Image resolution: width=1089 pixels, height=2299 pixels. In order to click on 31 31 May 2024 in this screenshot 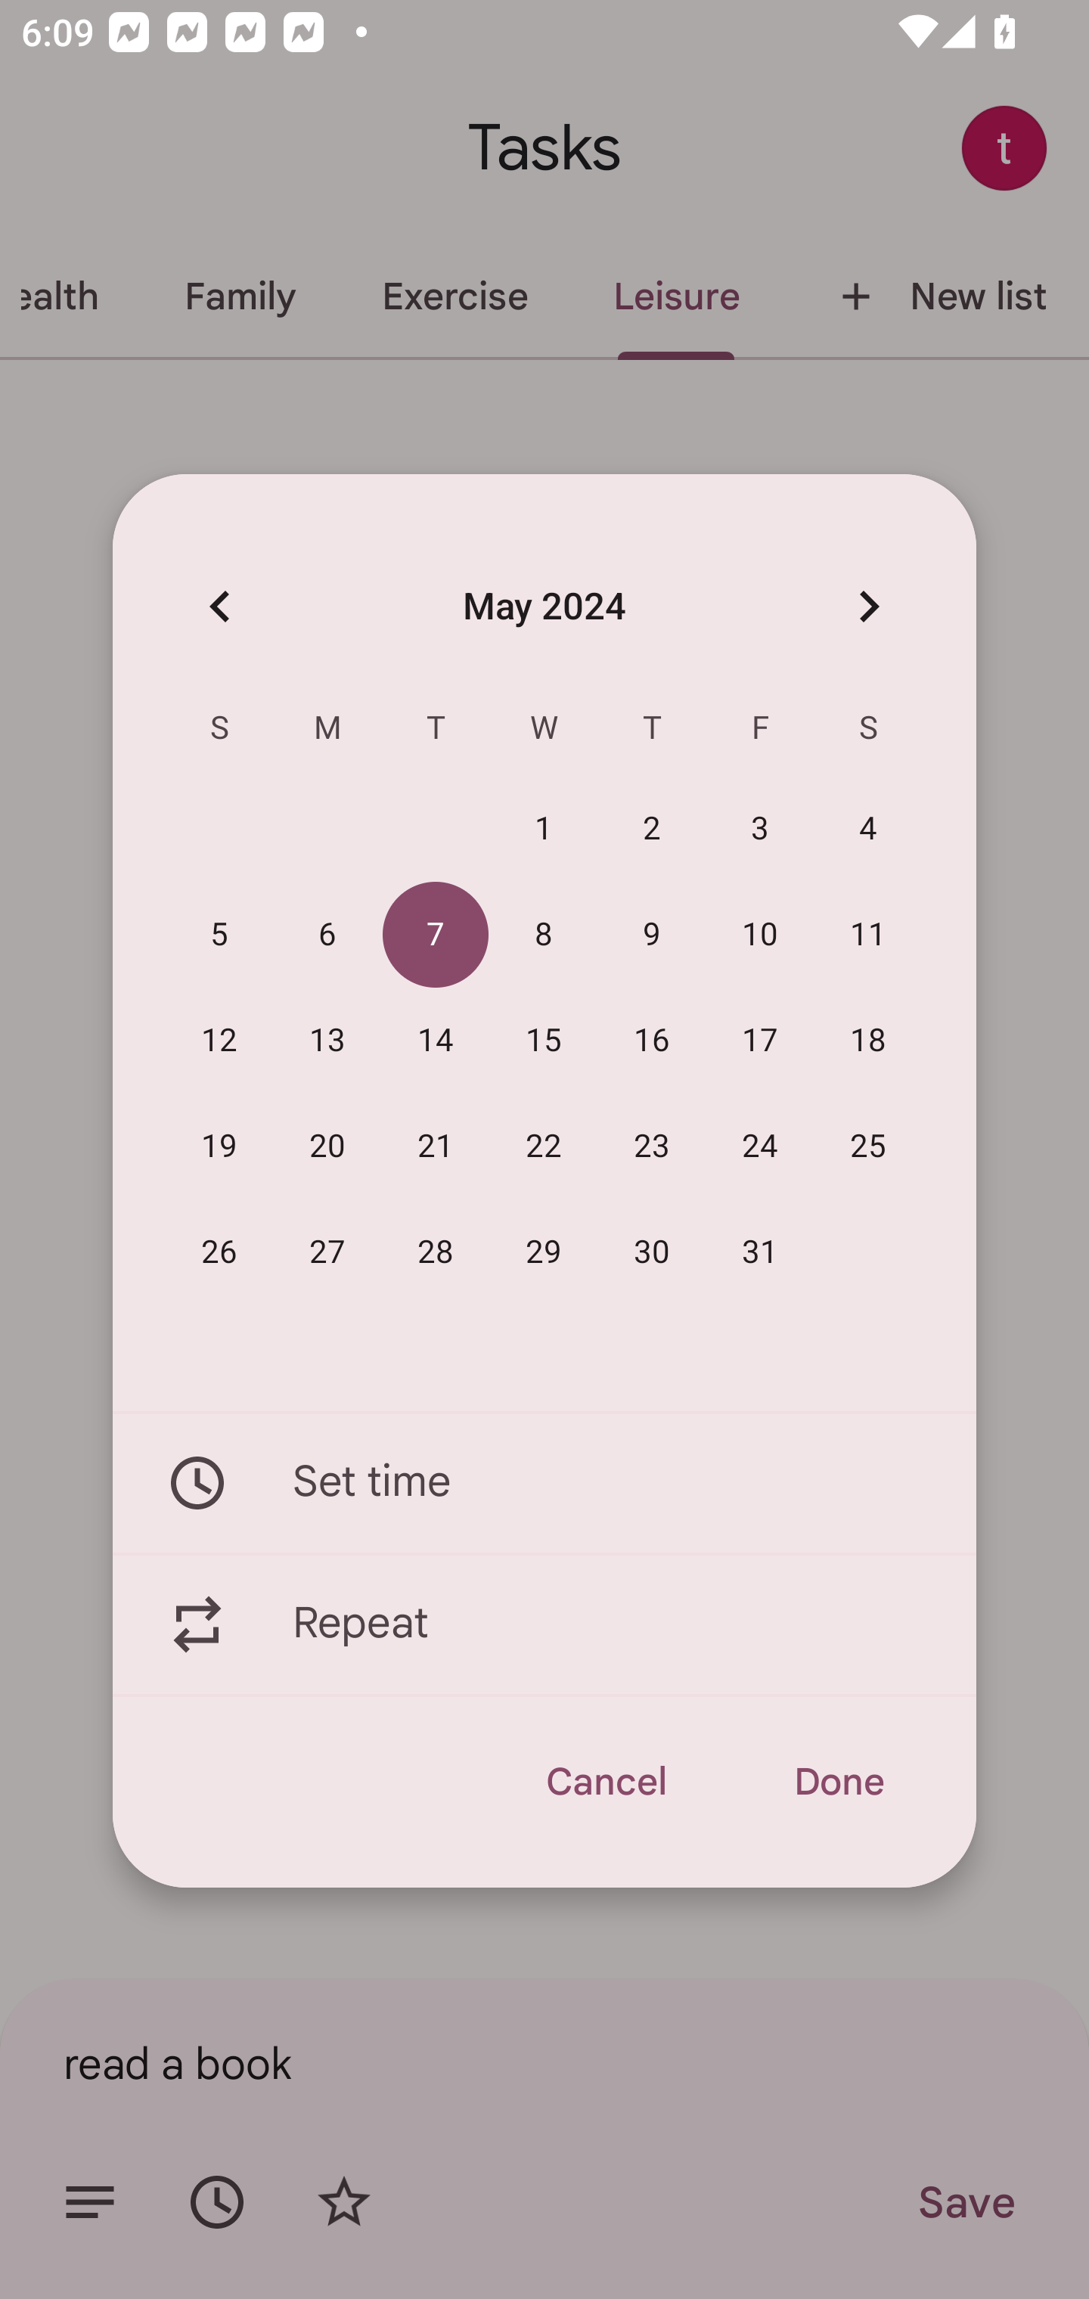, I will do `click(761, 1252)`.